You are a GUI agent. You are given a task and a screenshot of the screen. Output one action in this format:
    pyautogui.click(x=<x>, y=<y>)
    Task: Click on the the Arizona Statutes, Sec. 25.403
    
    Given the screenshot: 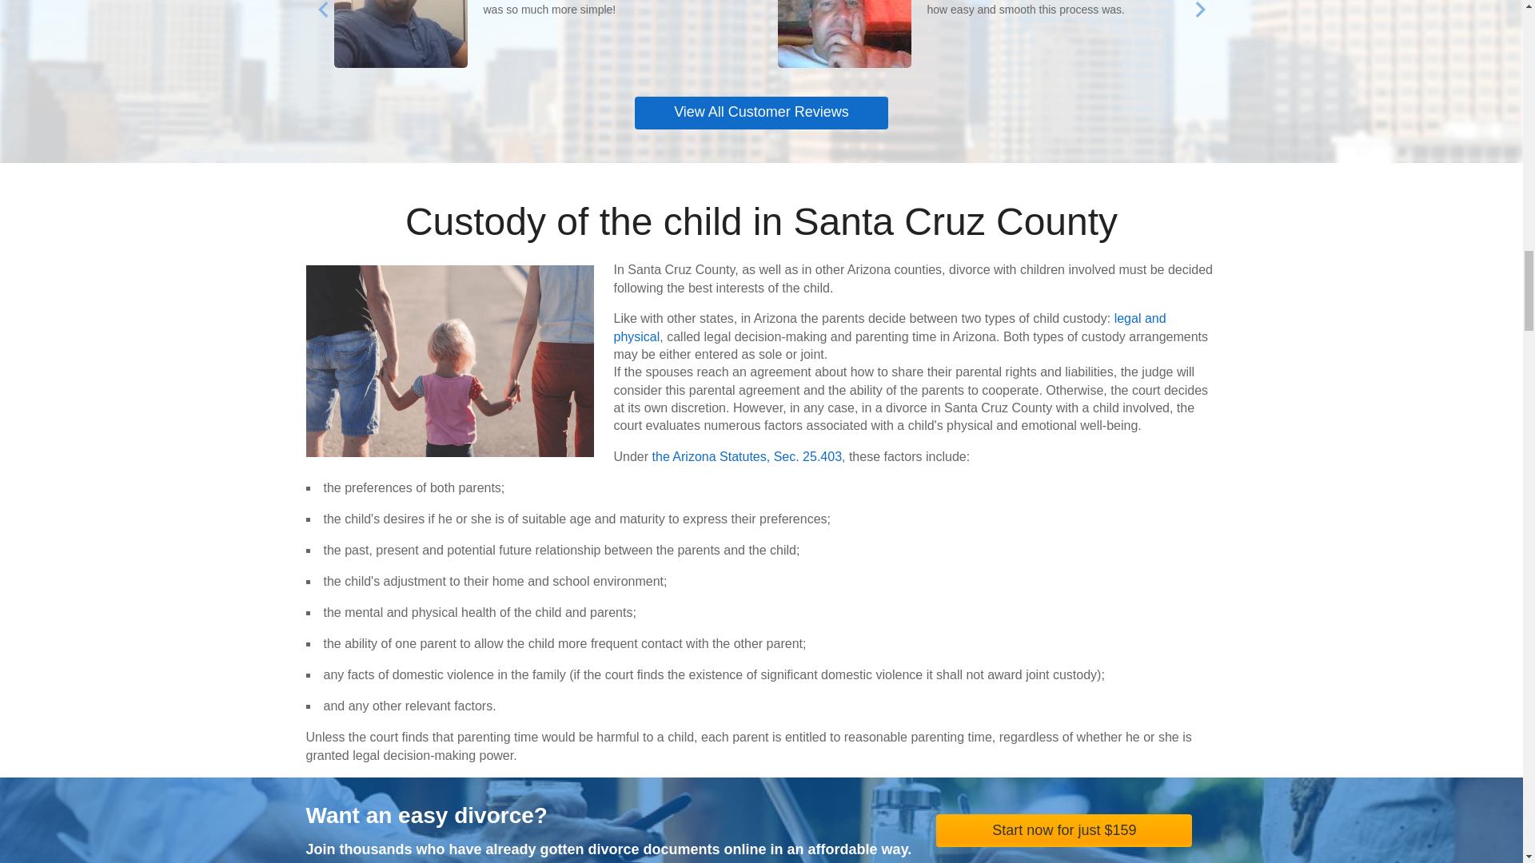 What is the action you would take?
    pyautogui.click(x=748, y=455)
    